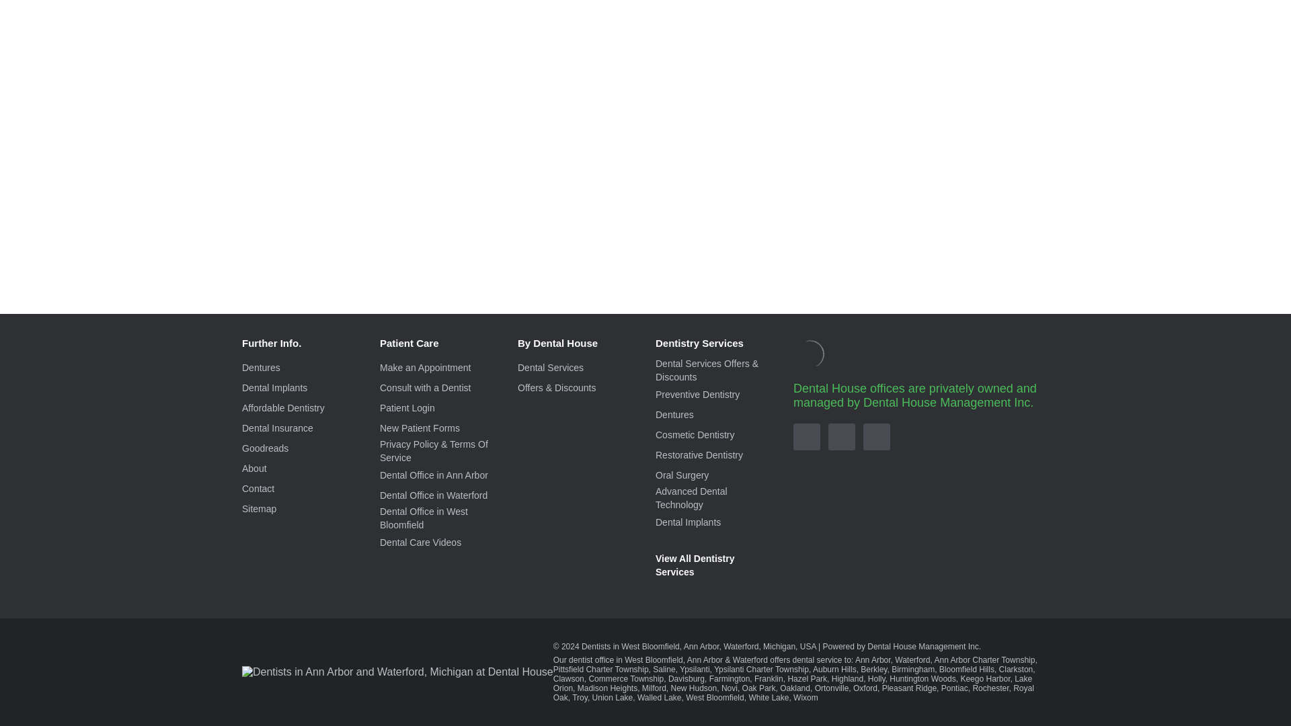  What do you see at coordinates (874, 670) in the screenshot?
I see `Dentist in Berkley, MI` at bounding box center [874, 670].